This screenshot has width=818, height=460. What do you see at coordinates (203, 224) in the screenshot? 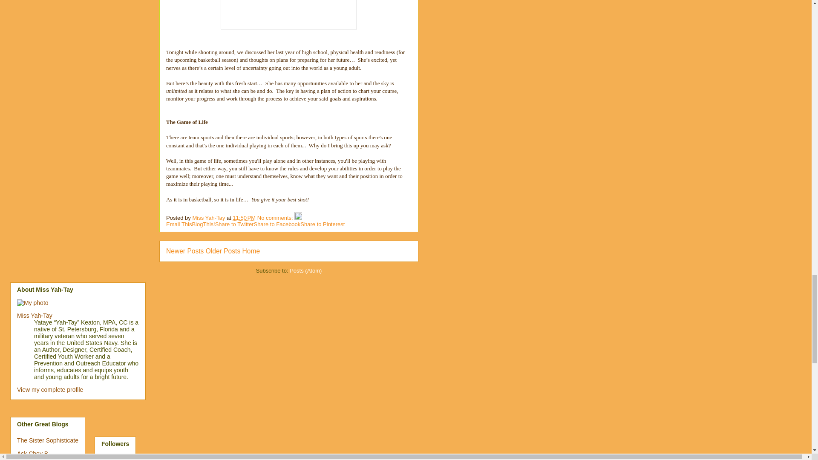
I see `BlogThis!` at bounding box center [203, 224].